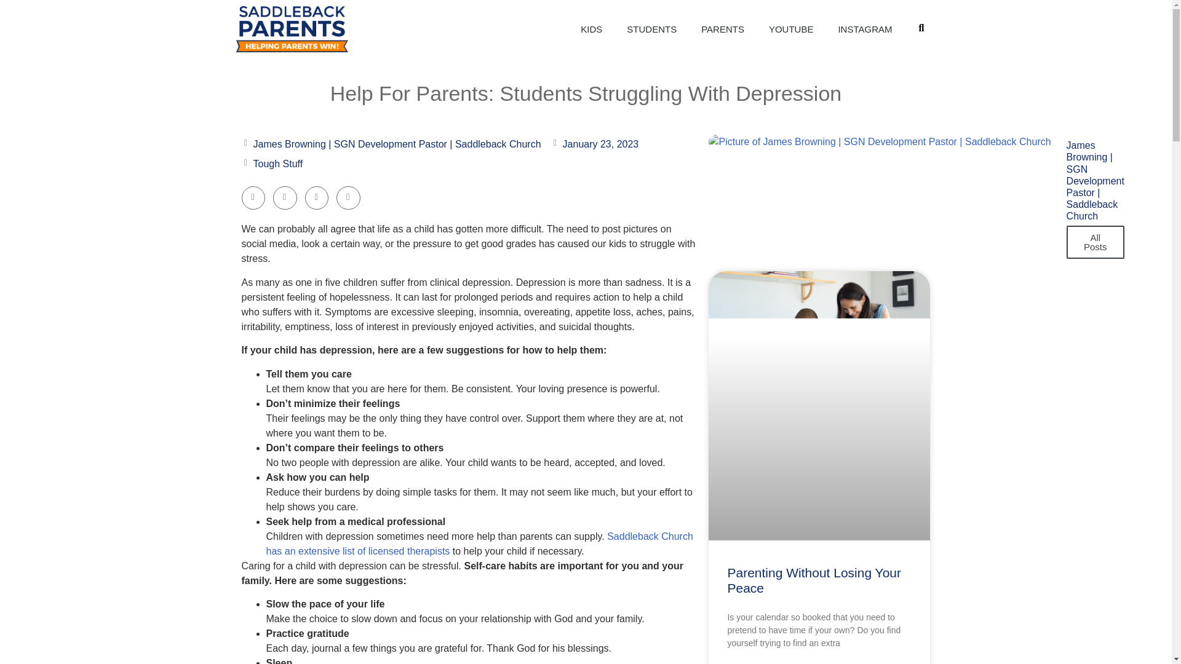 This screenshot has width=1181, height=664. I want to click on Parenting Without Losing Your Peace, so click(814, 580).